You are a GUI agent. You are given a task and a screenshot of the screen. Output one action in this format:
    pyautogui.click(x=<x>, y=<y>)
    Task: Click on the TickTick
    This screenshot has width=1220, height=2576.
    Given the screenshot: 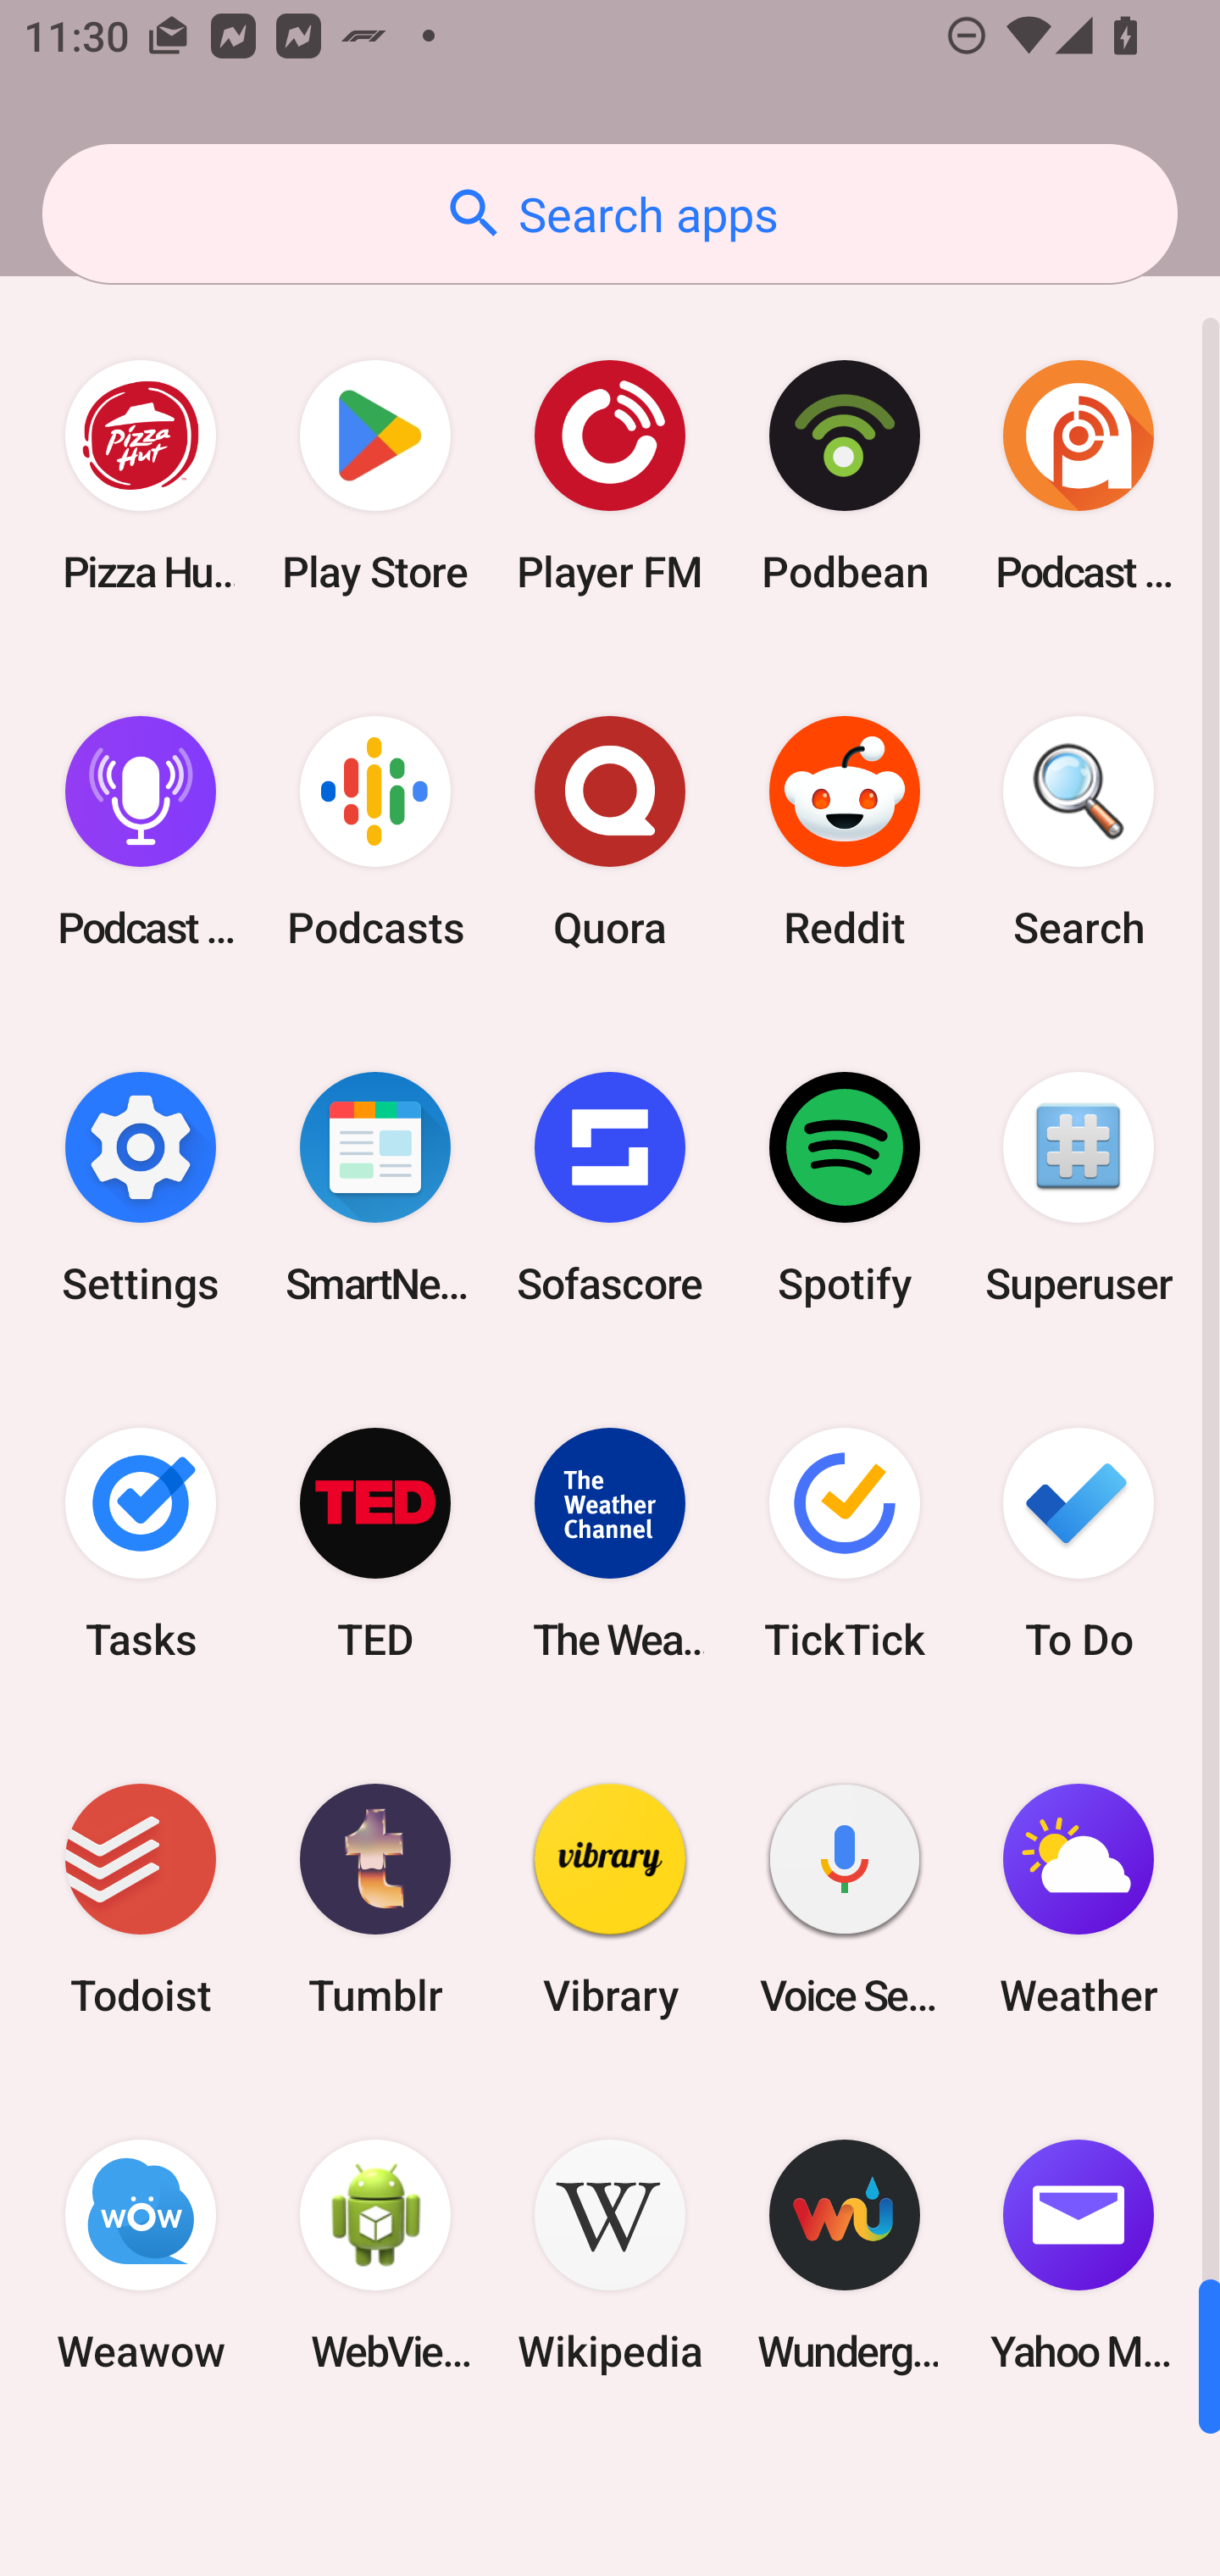 What is the action you would take?
    pyautogui.click(x=844, y=1542)
    